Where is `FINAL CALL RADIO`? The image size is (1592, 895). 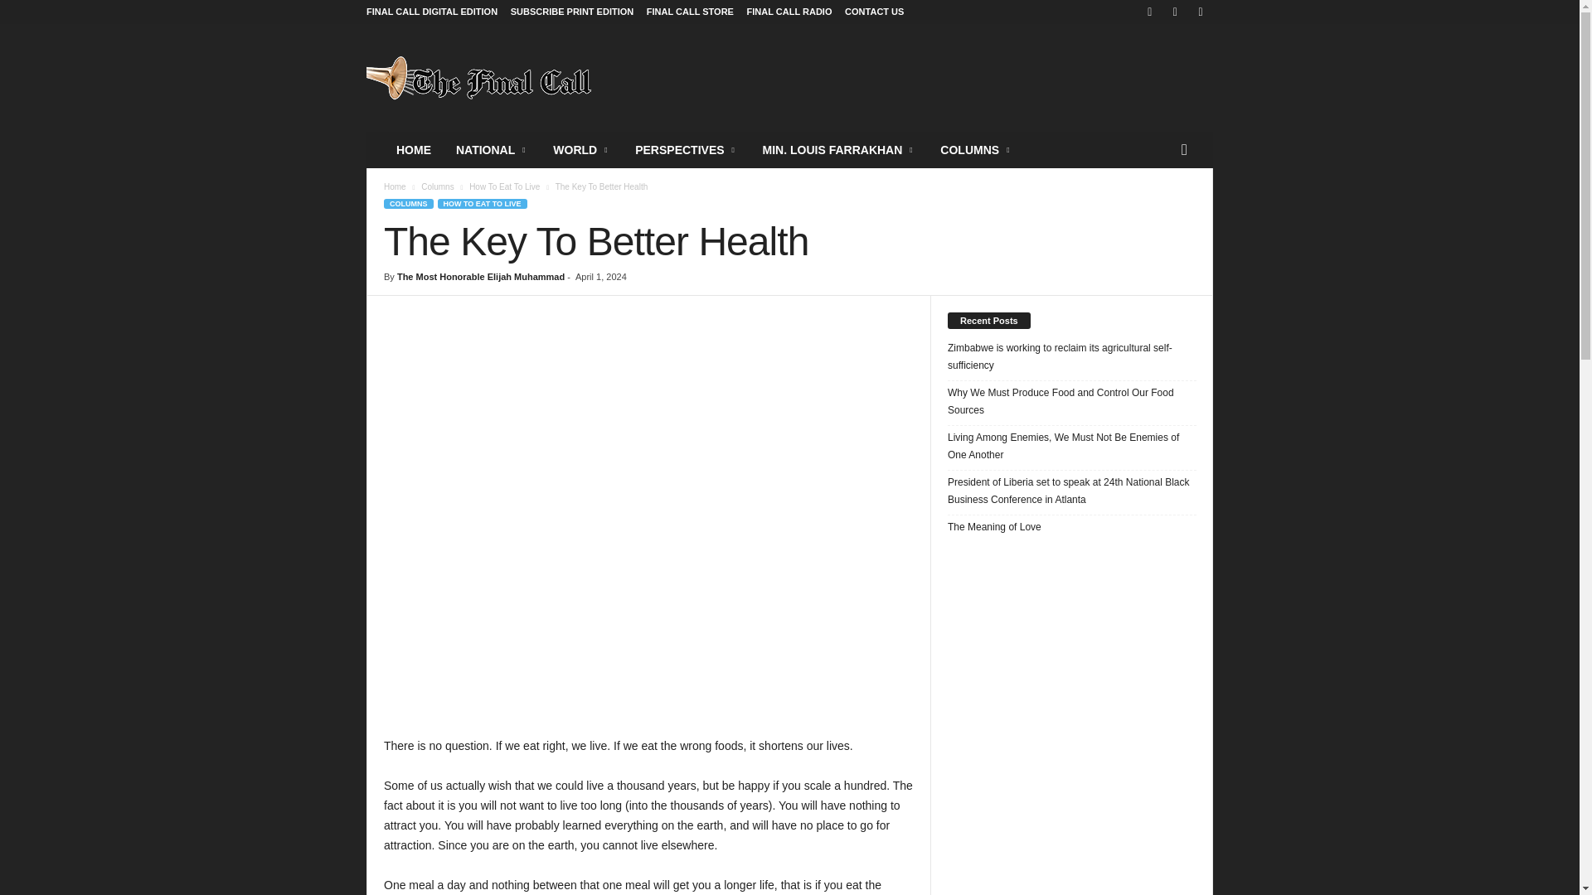 FINAL CALL RADIO is located at coordinates (789, 12).